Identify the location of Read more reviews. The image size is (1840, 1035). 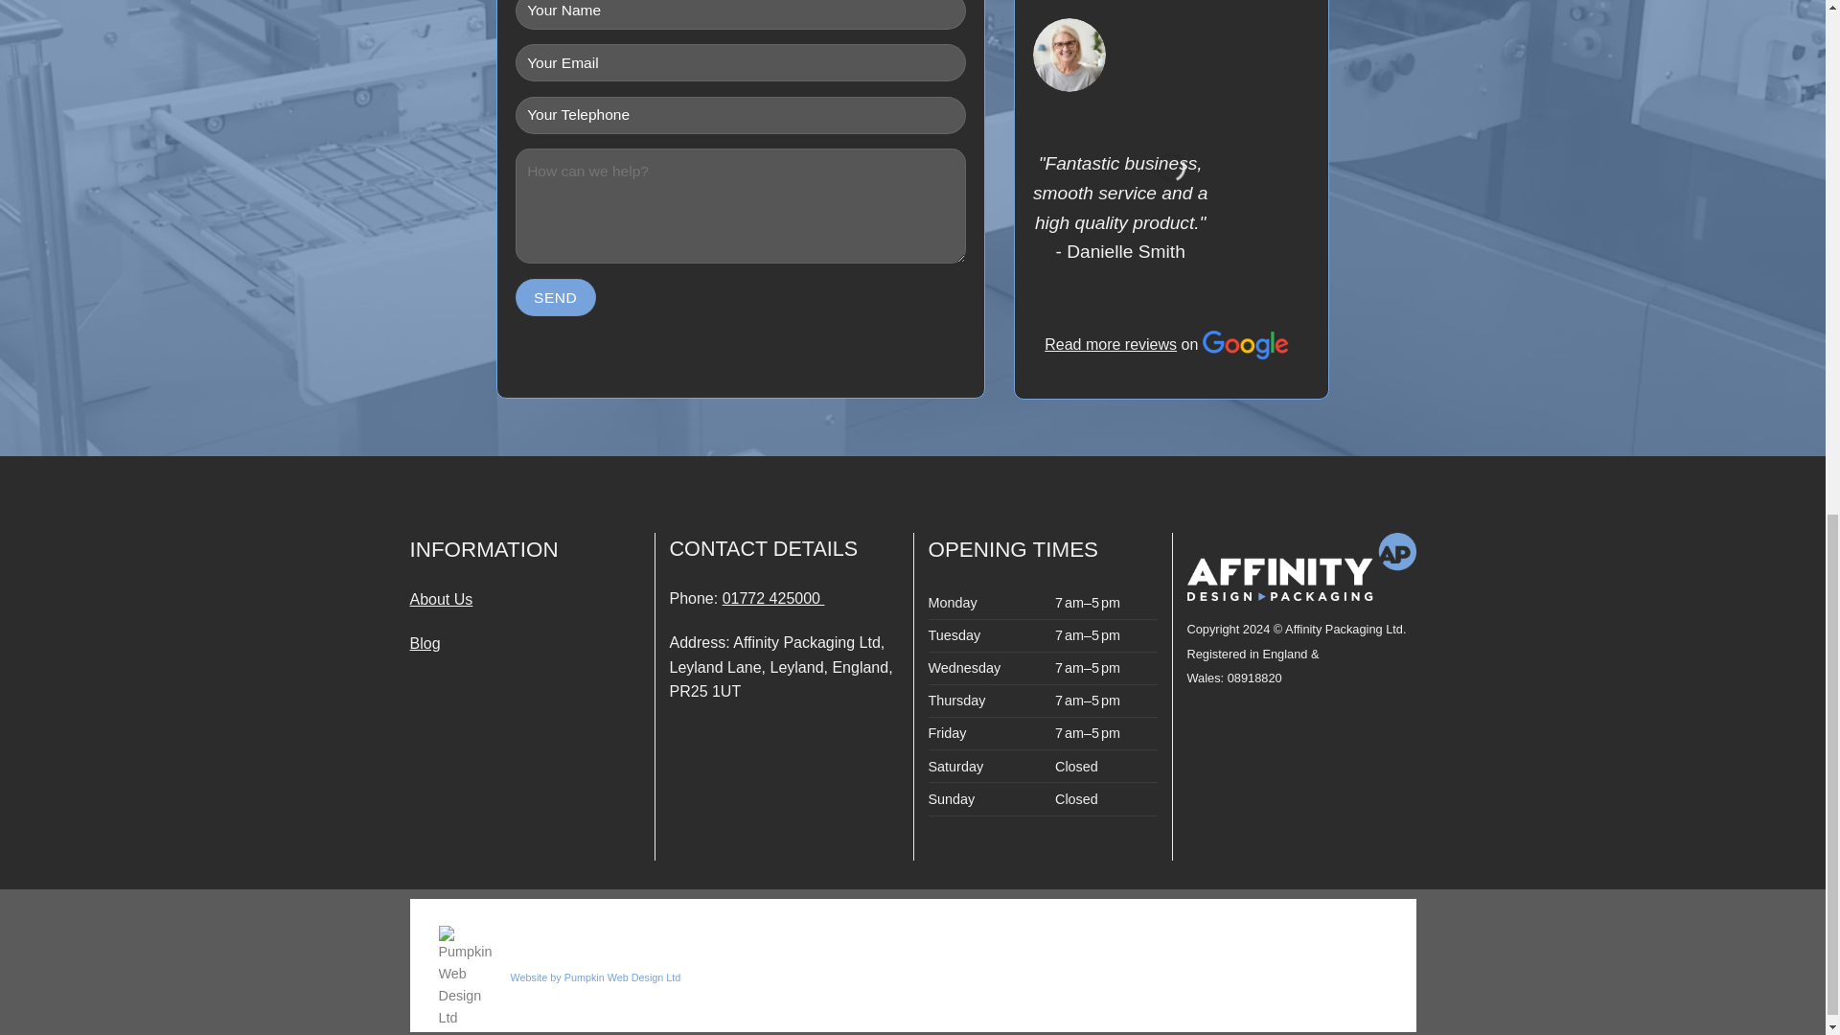
(1111, 105).